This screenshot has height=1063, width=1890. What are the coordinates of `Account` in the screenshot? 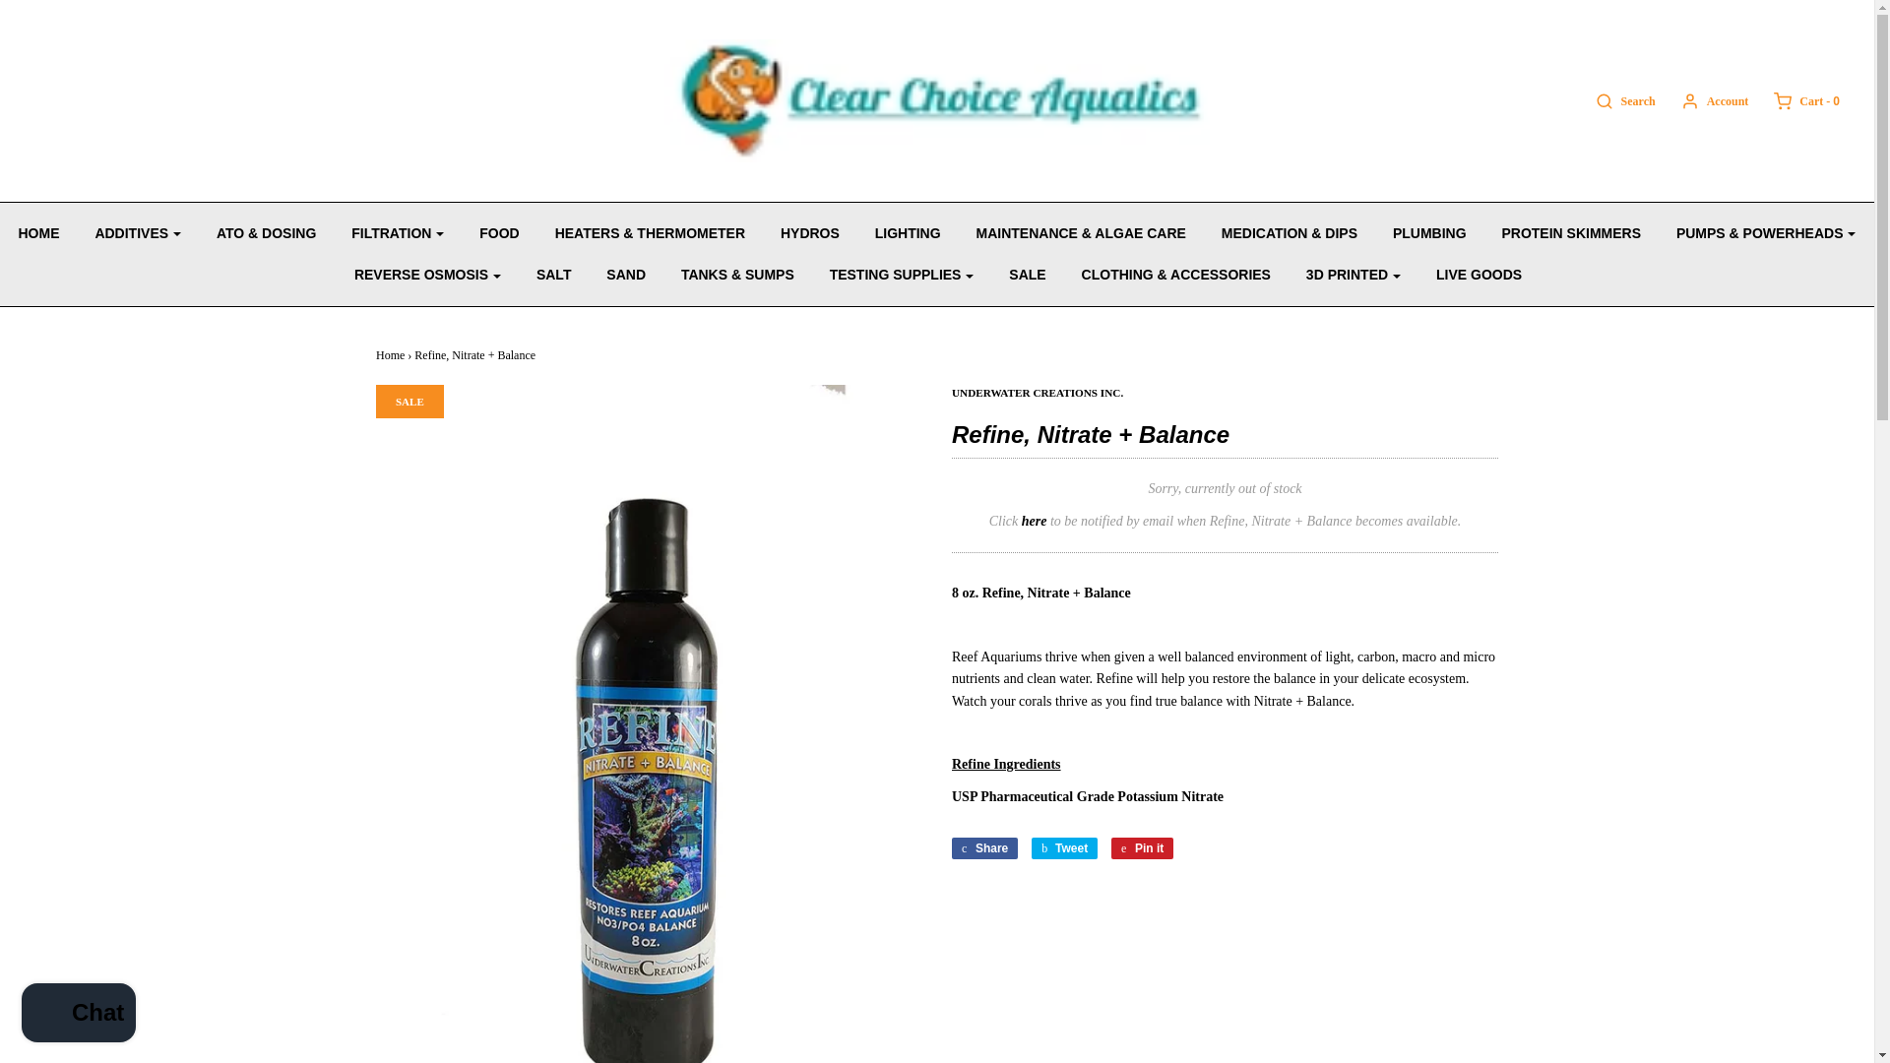 It's located at (1704, 100).